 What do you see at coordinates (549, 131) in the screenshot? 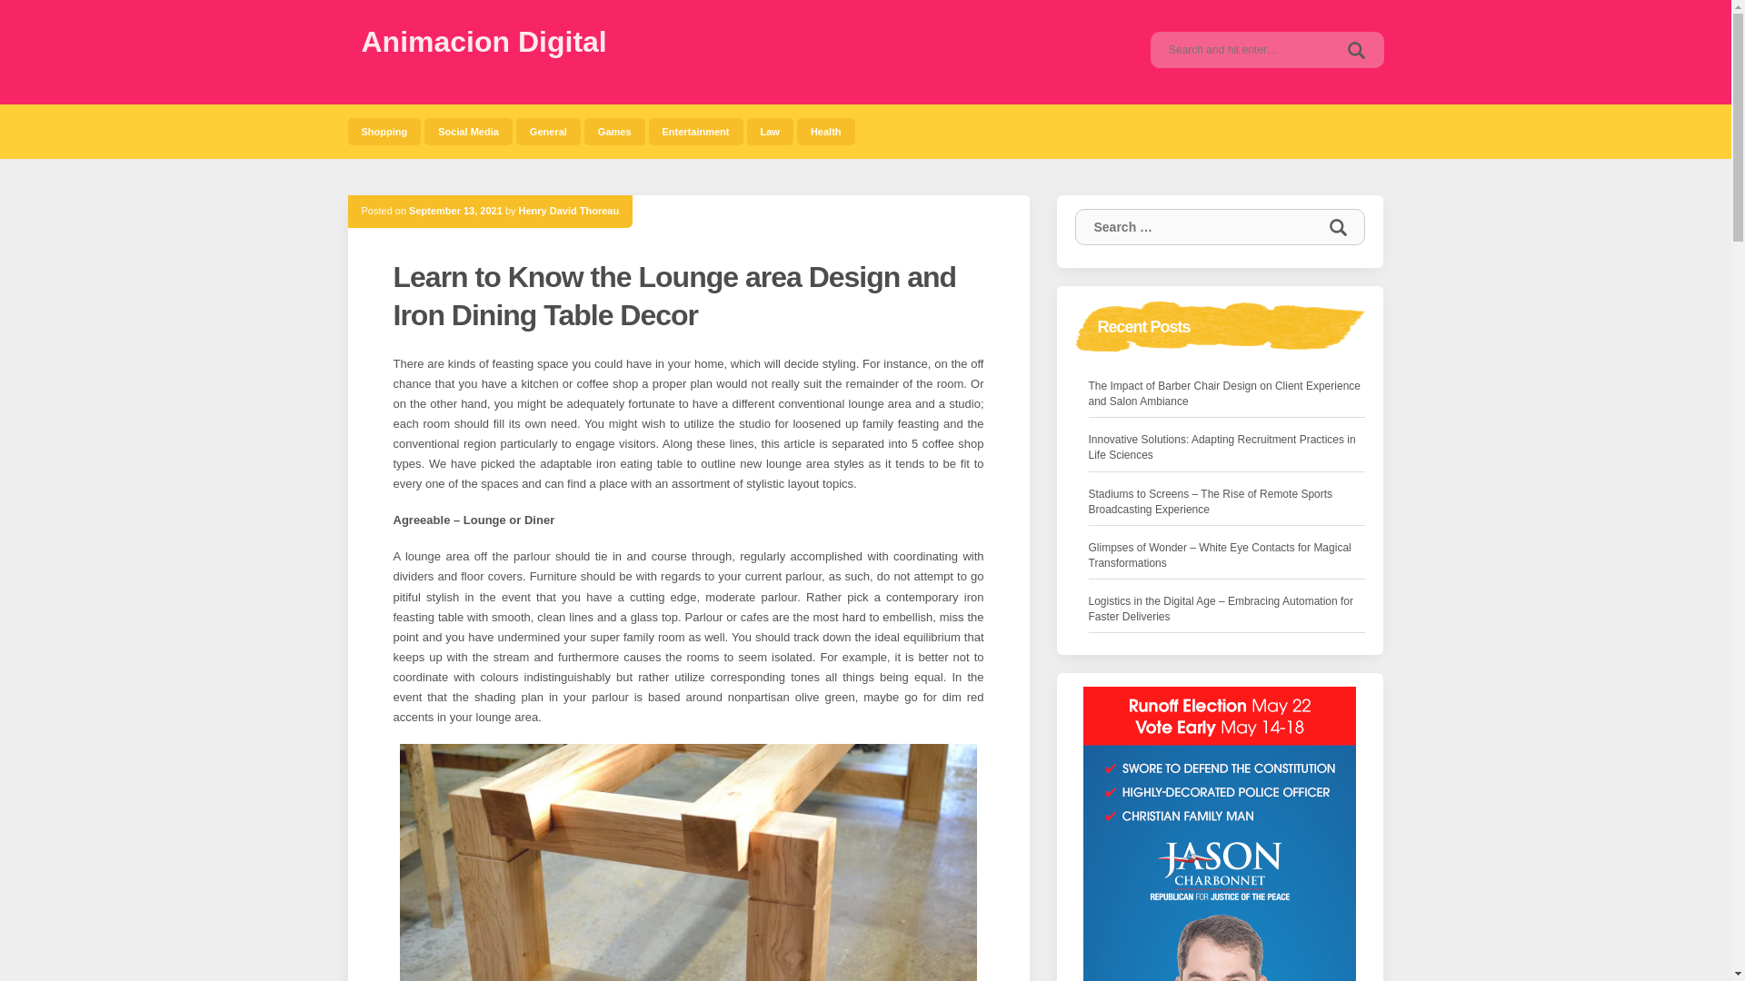
I see `General` at bounding box center [549, 131].